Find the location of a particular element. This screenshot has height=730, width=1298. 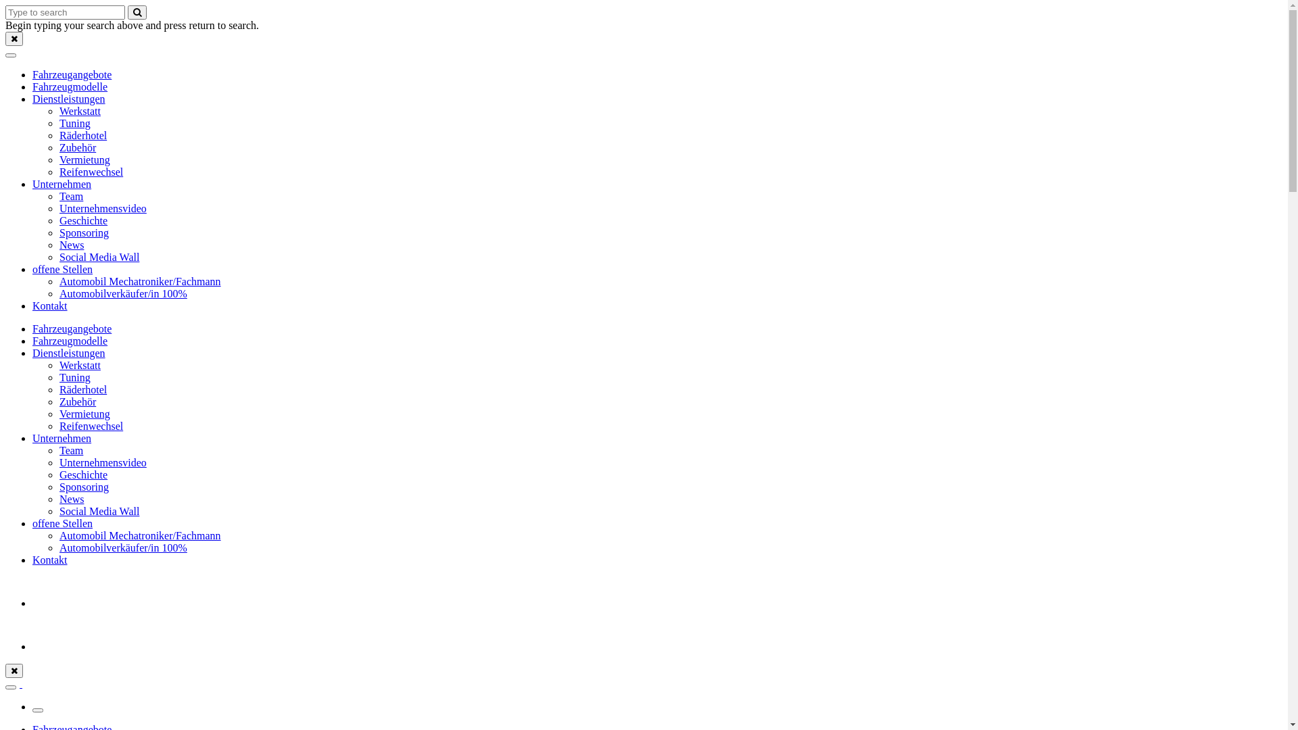

Reifenwechsel is located at coordinates (91, 426).